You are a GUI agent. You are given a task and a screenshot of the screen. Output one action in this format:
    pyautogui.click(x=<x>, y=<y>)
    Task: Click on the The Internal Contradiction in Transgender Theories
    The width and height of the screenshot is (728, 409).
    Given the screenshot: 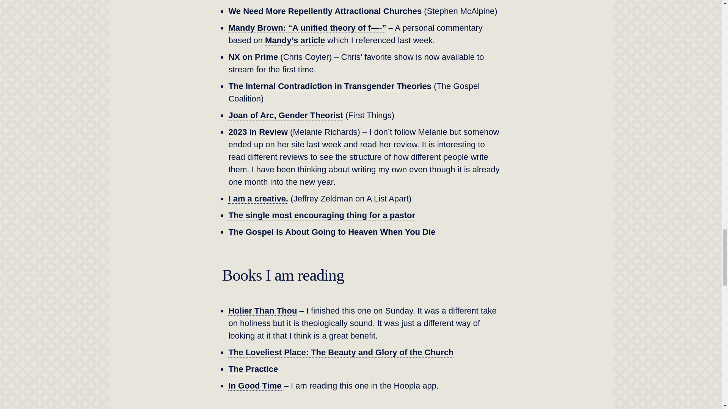 What is the action you would take?
    pyautogui.click(x=329, y=86)
    